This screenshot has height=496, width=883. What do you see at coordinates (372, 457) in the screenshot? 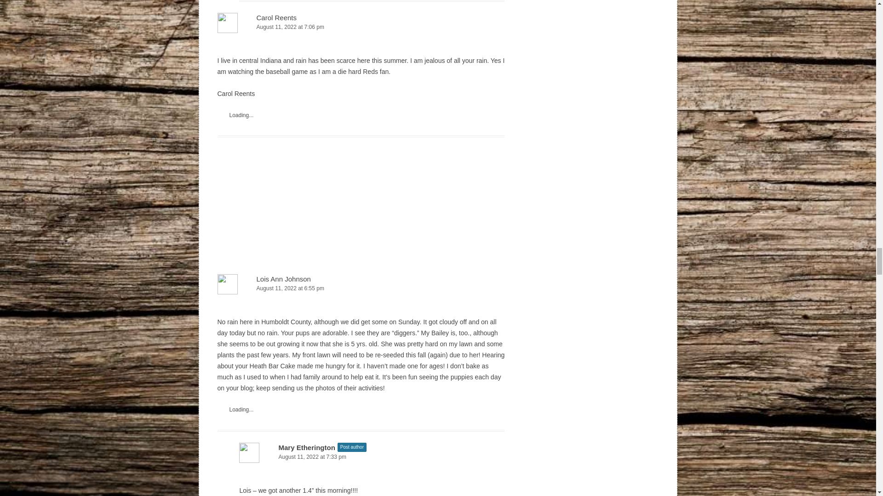
I see `August 11, 2022 at 7:33 pm` at bounding box center [372, 457].